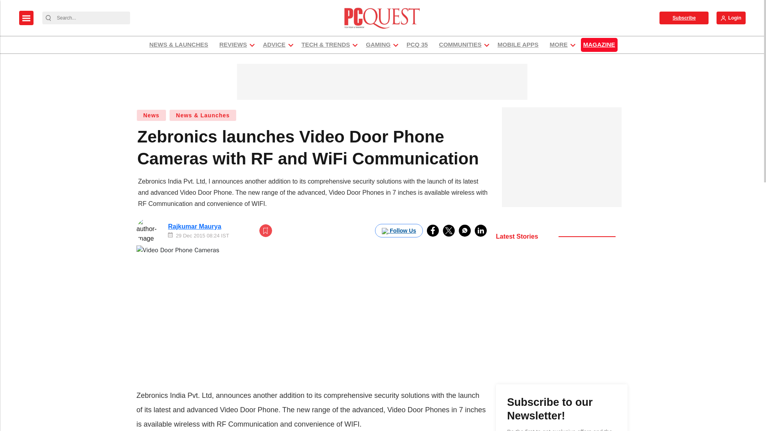 This screenshot has height=431, width=766. What do you see at coordinates (684, 18) in the screenshot?
I see `Subscribe` at bounding box center [684, 18].